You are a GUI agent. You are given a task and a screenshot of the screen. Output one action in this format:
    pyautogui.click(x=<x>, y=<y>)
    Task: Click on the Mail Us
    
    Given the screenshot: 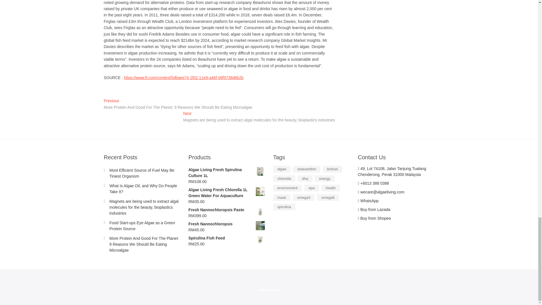 What is the action you would take?
    pyautogui.click(x=381, y=192)
    